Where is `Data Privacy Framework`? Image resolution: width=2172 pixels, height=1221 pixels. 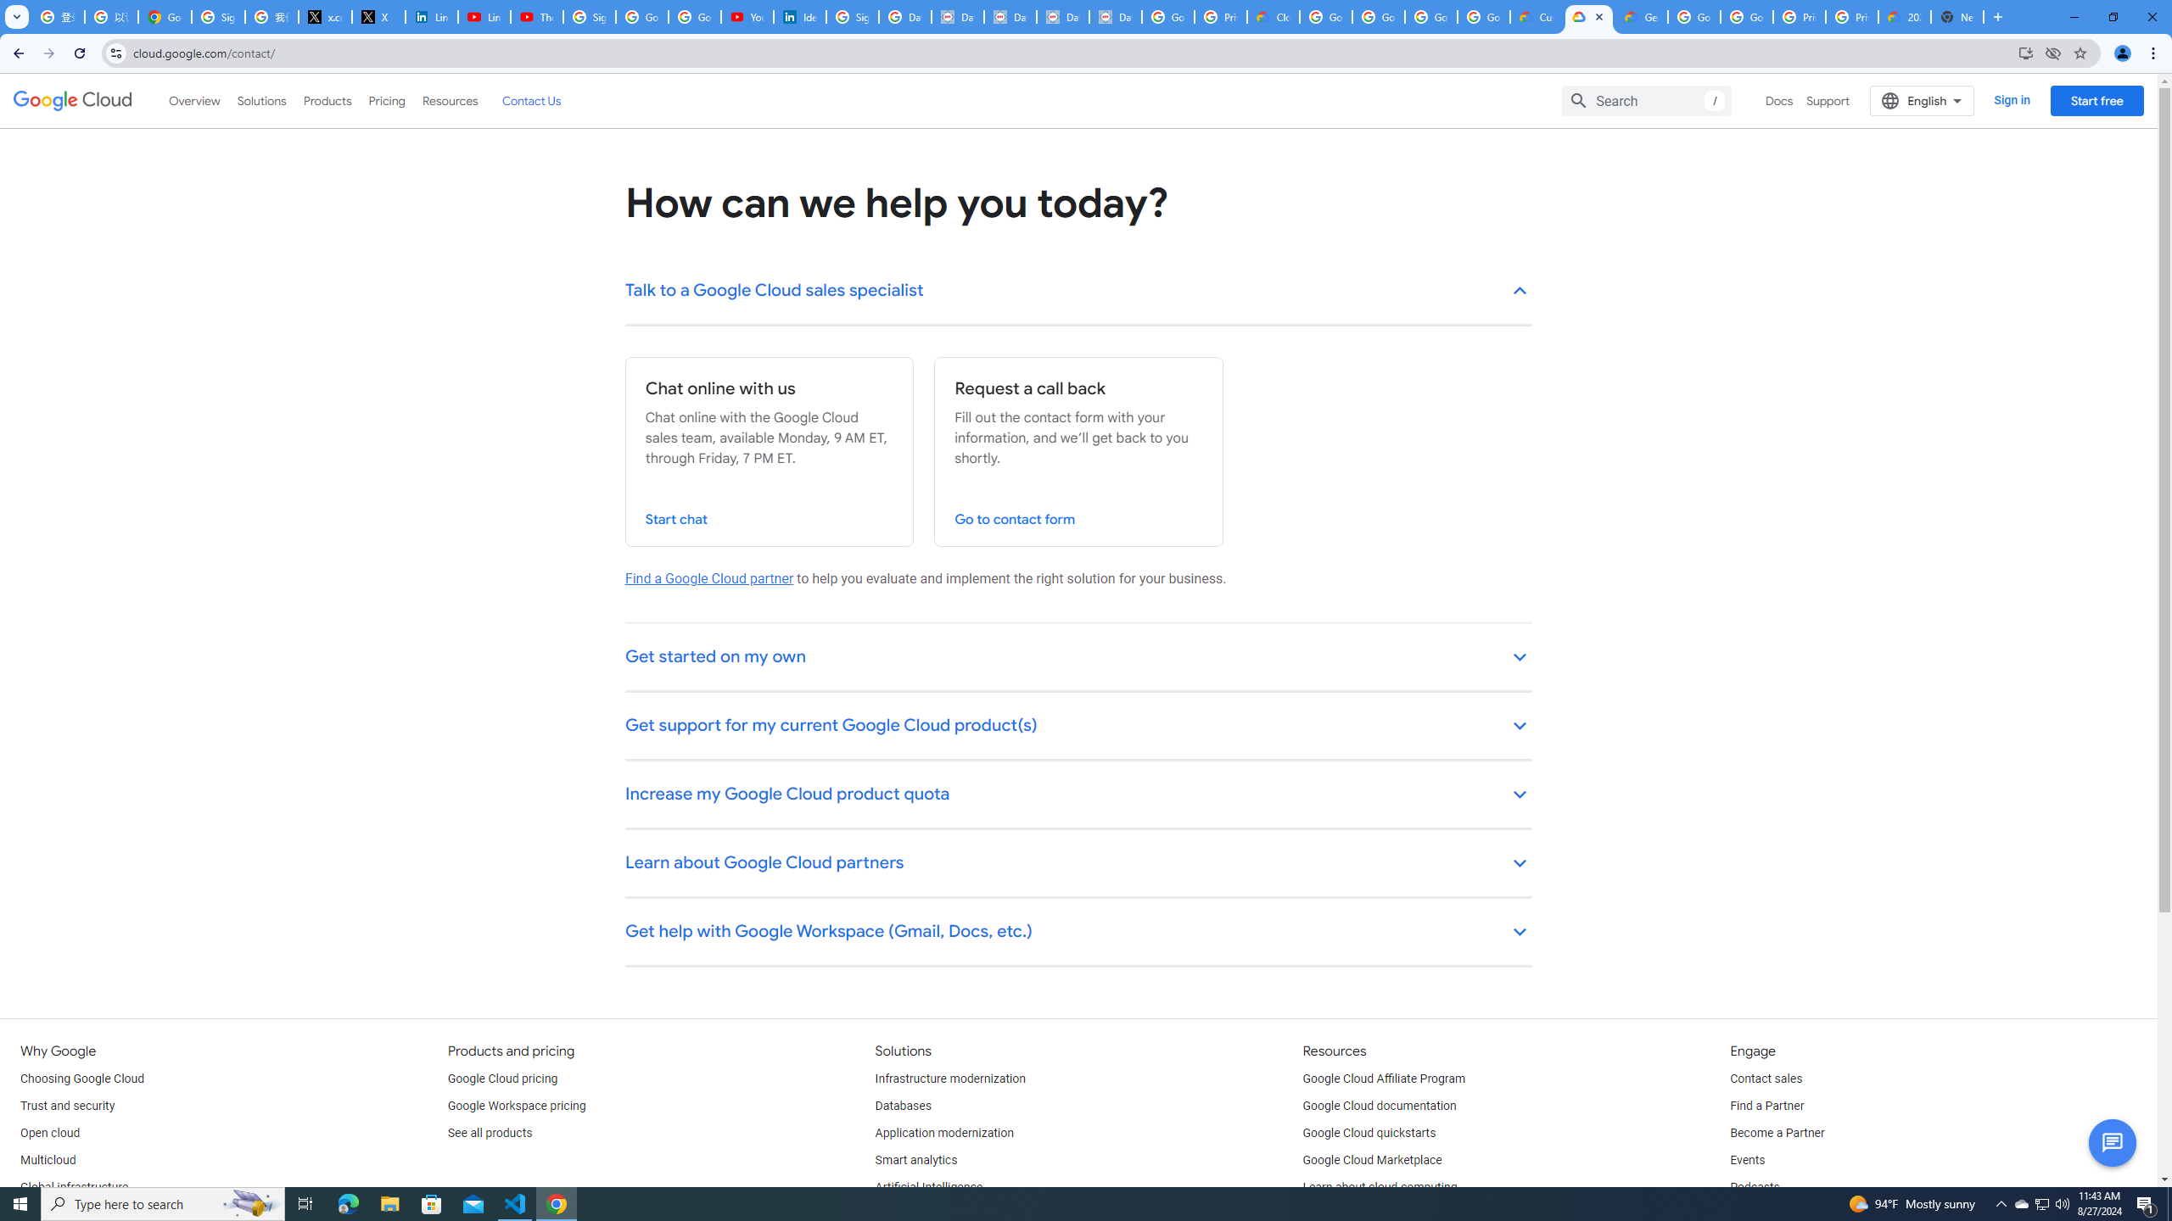
Data Privacy Framework is located at coordinates (1115, 17).